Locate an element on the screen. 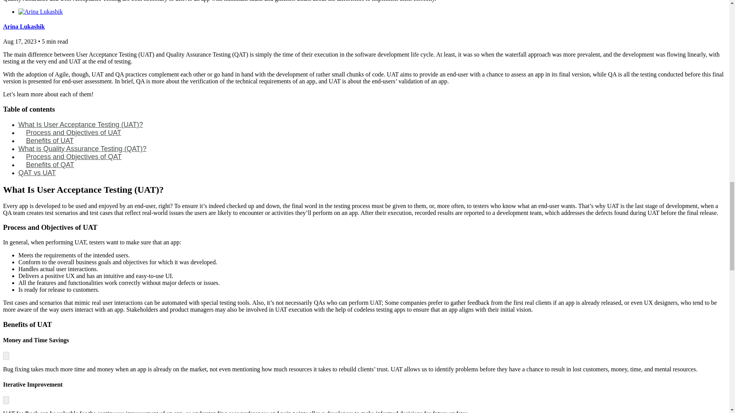 The image size is (735, 413). Process and Objectives of QAT is located at coordinates (73, 157).